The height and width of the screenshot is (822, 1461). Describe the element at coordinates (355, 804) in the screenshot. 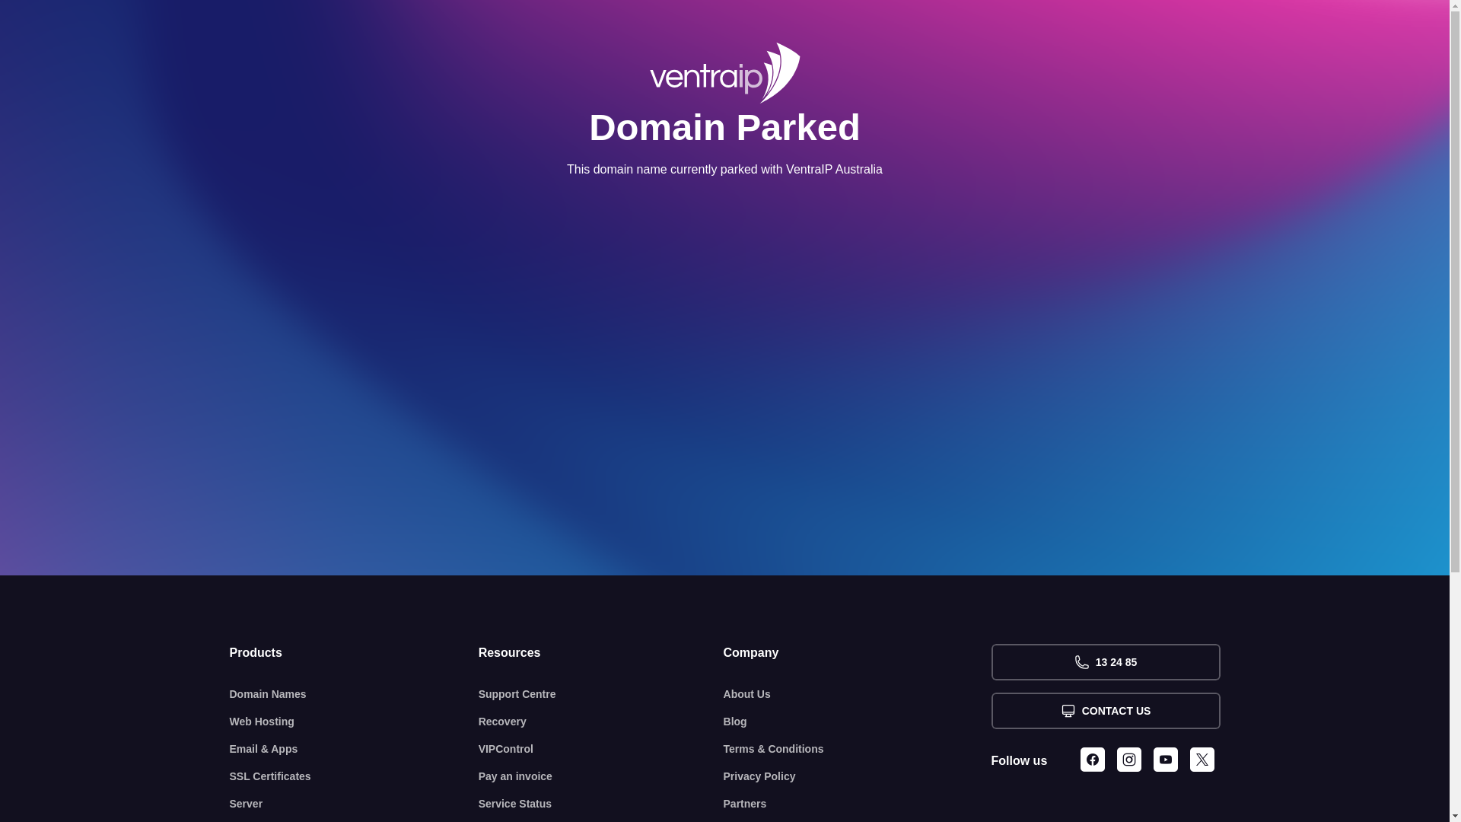

I see `Server` at that location.